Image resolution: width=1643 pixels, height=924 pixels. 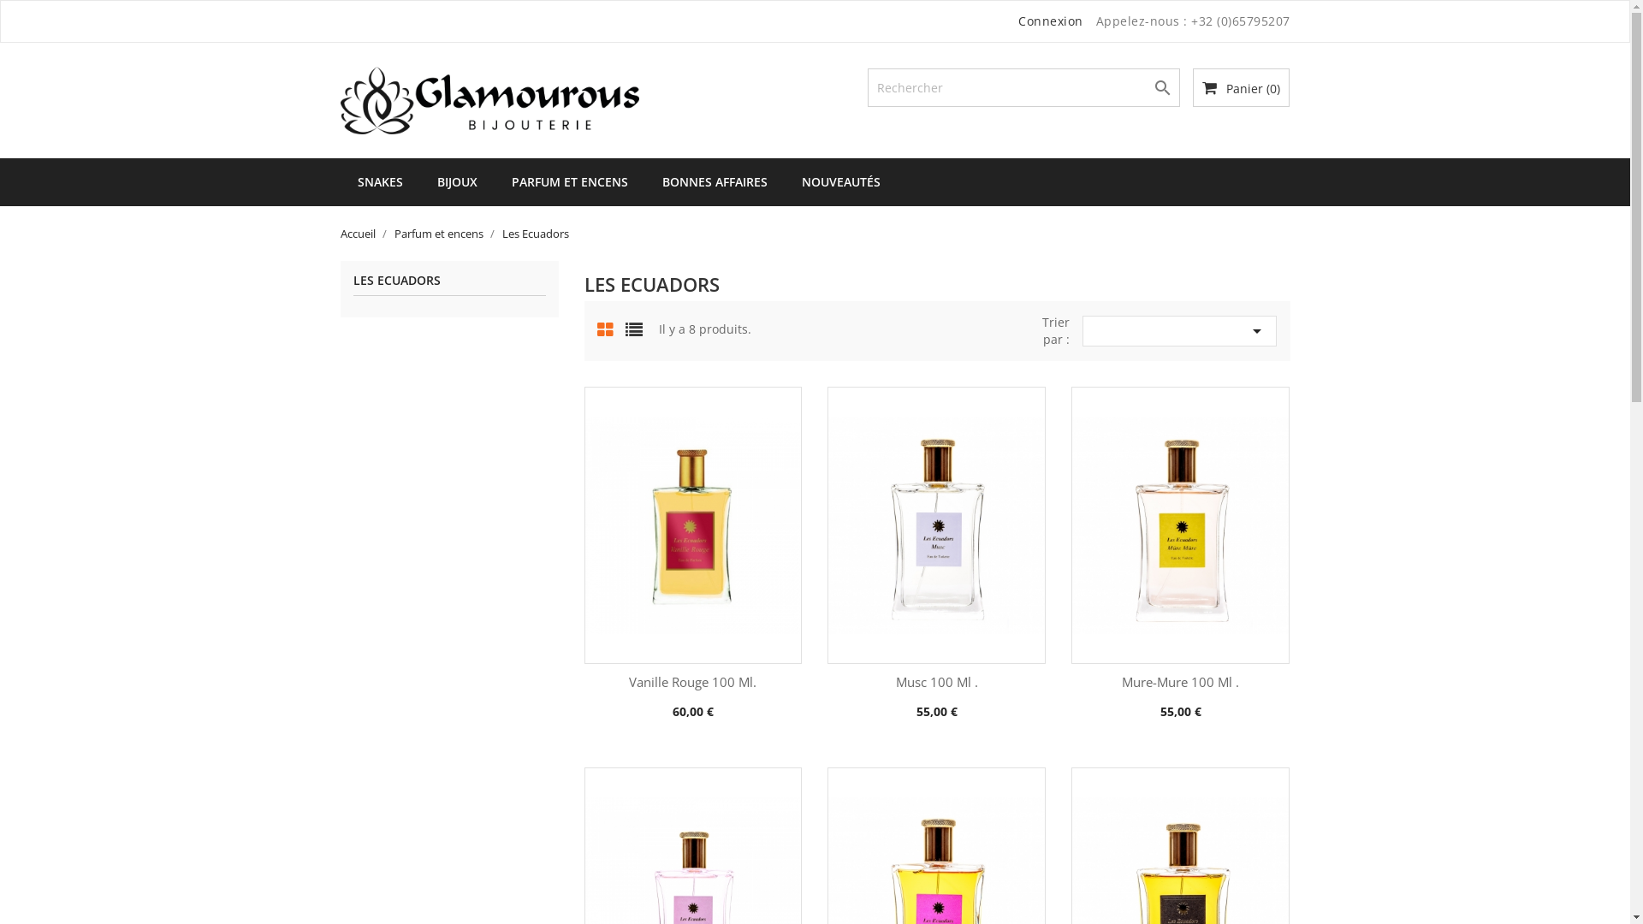 What do you see at coordinates (1181, 682) in the screenshot?
I see `Mure-Mure 100 Ml .` at bounding box center [1181, 682].